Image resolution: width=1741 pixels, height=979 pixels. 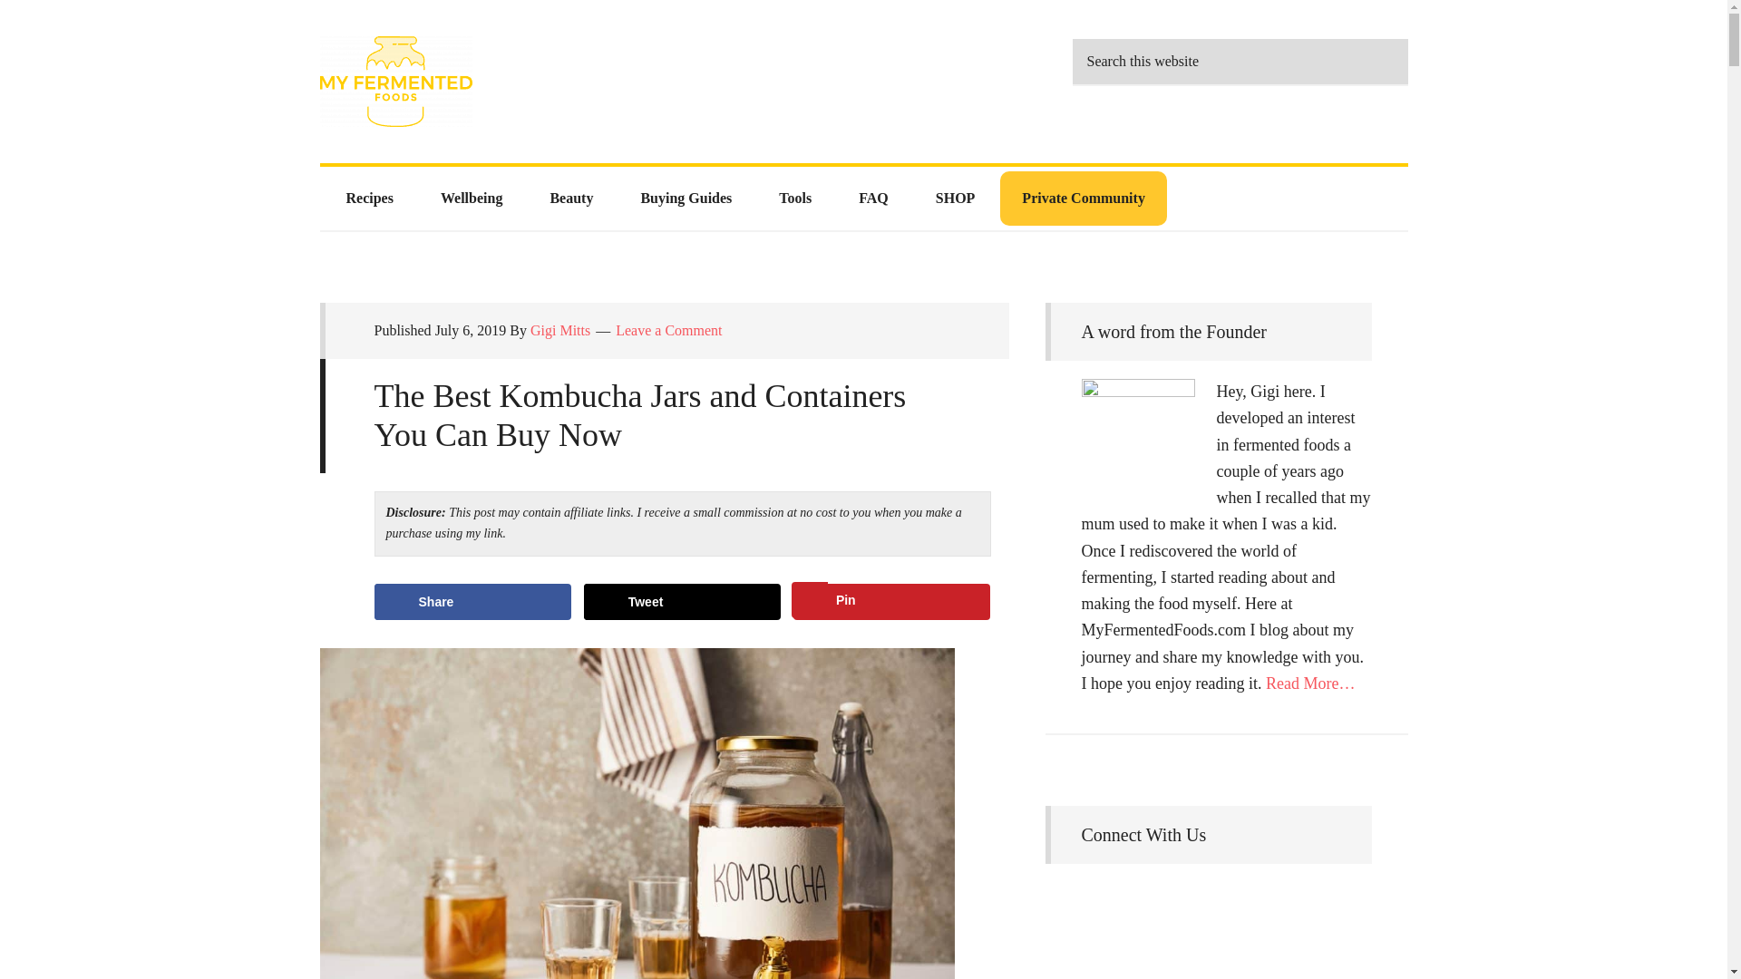 What do you see at coordinates (874, 199) in the screenshot?
I see `FAQ` at bounding box center [874, 199].